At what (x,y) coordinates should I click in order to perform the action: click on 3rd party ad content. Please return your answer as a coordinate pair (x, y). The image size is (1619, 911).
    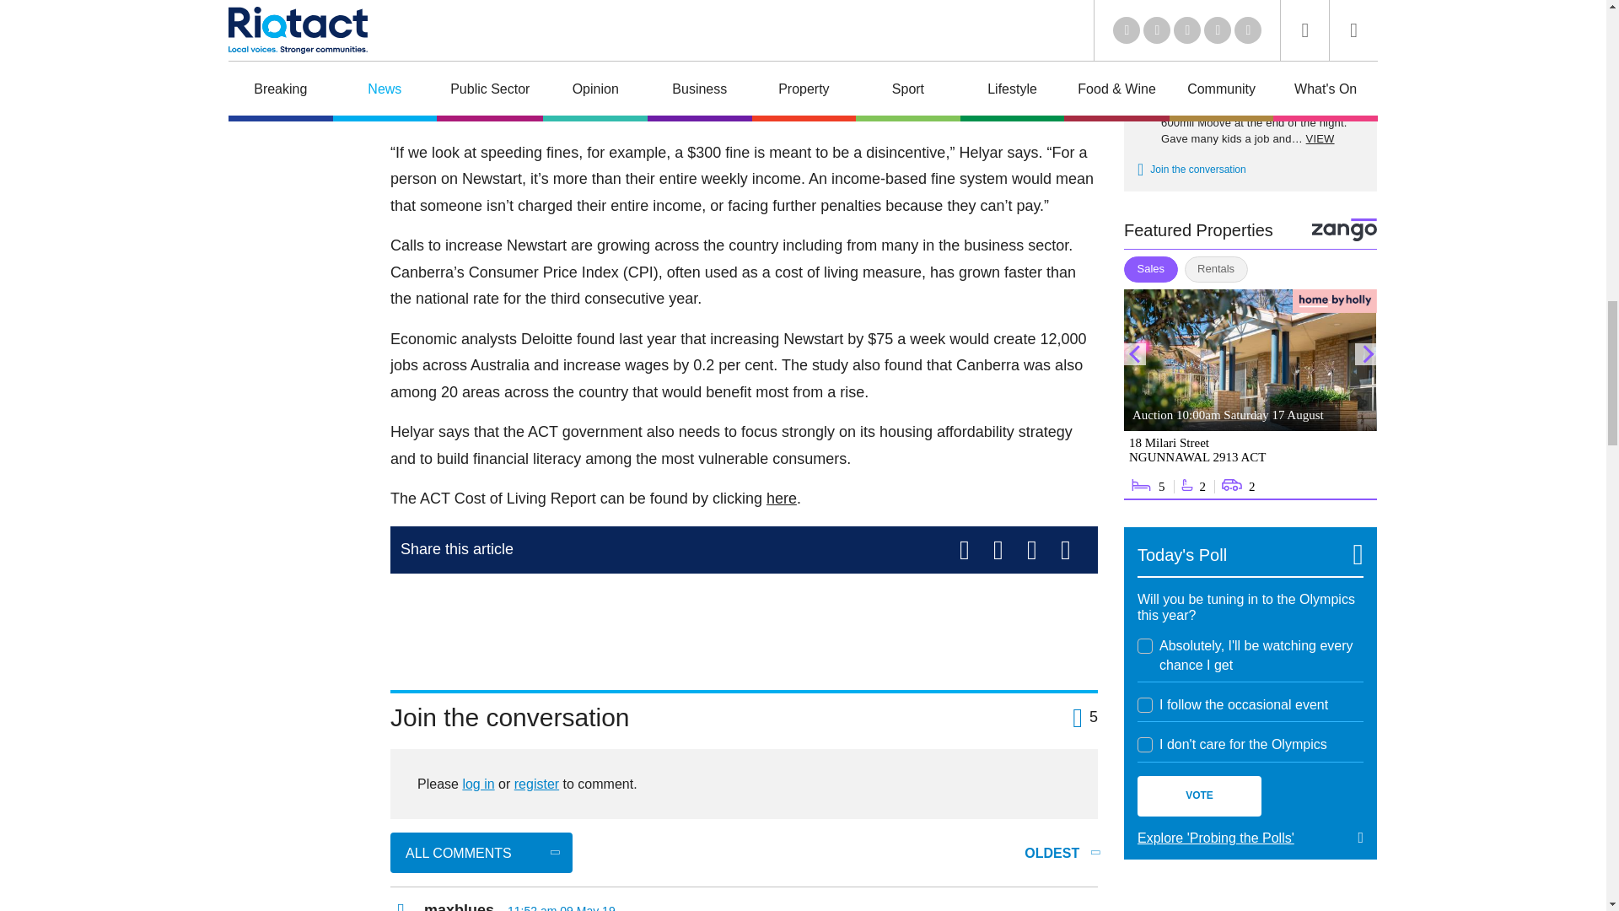
    Looking at the image, I should click on (1250, 898).